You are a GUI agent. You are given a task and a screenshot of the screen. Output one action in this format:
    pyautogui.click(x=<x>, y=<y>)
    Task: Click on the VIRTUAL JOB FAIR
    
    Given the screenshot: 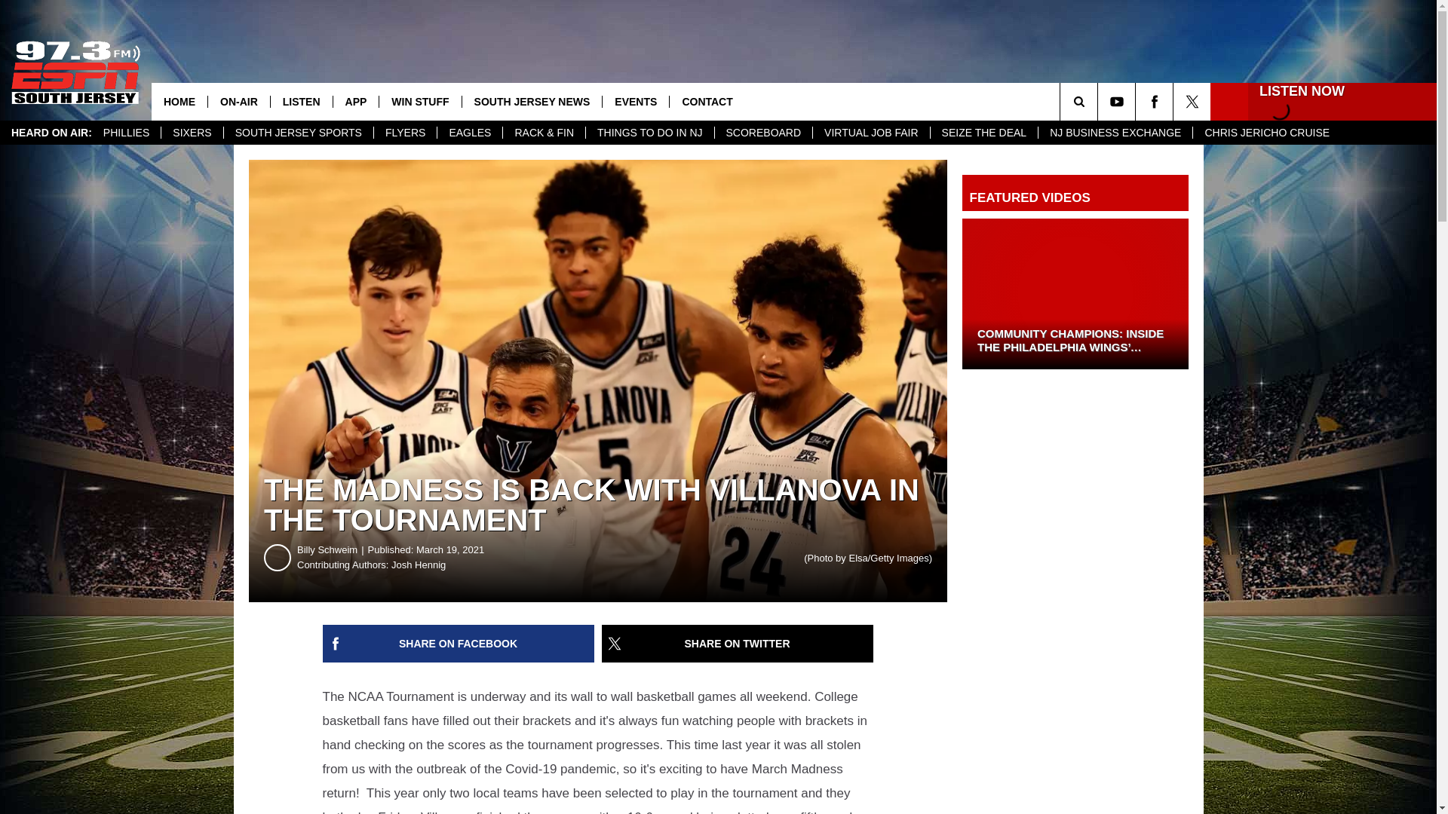 What is the action you would take?
    pyautogui.click(x=870, y=133)
    